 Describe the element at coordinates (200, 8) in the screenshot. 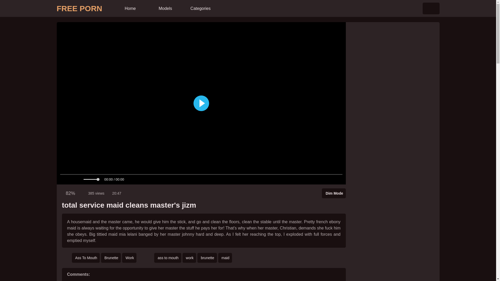

I see `Categories` at that location.